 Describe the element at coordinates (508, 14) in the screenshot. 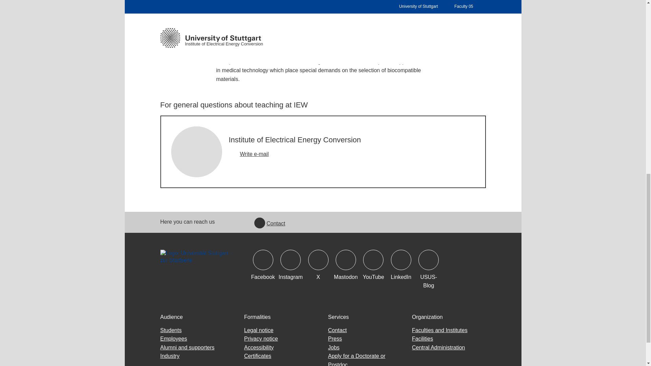

I see `To the top of the page` at that location.